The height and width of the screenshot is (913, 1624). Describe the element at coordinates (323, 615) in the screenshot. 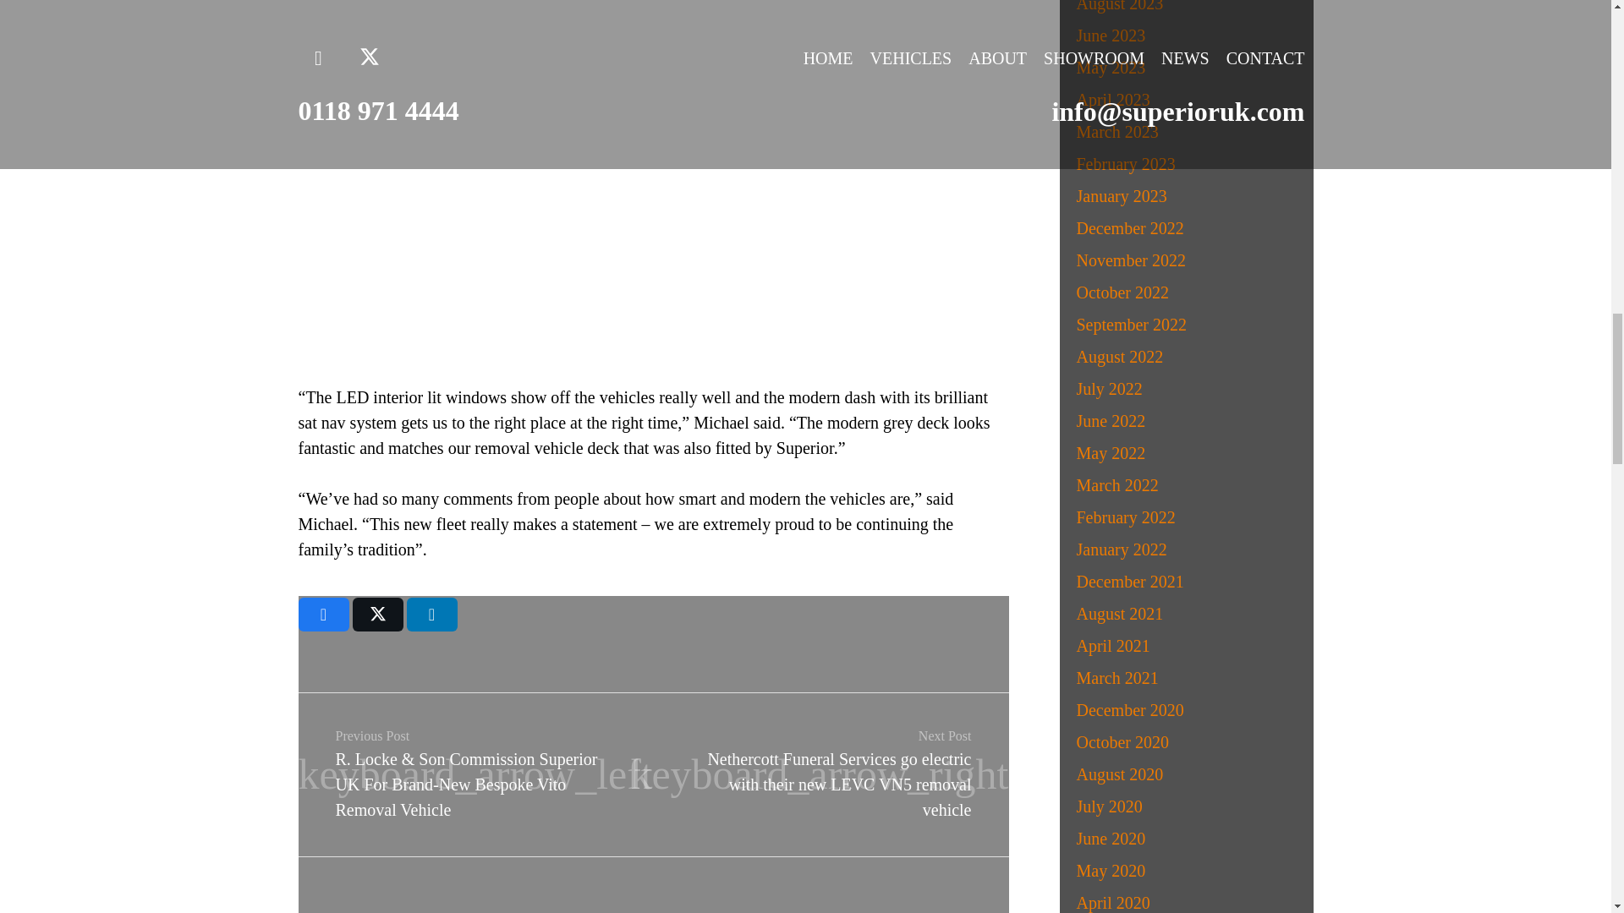

I see `Share this` at that location.